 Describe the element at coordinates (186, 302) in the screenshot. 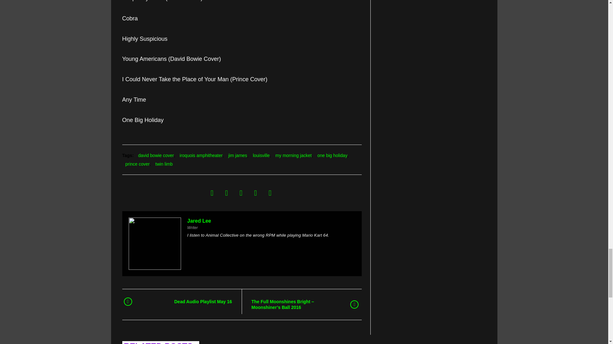

I see `Dead Audio Playlist May 16` at that location.